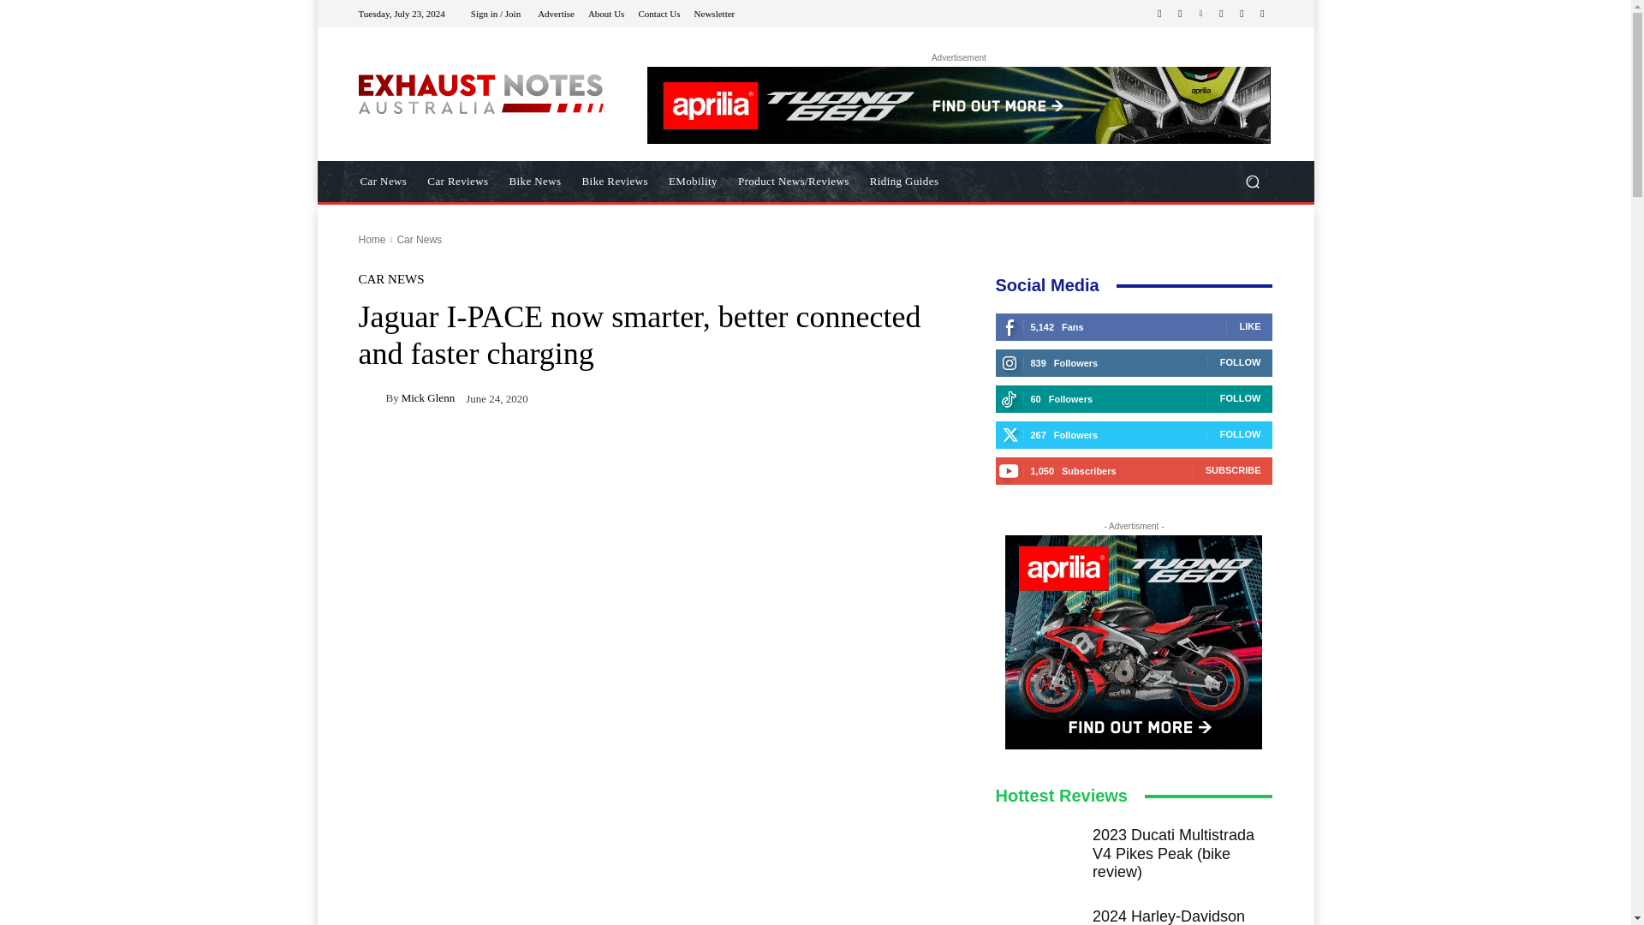  I want to click on EMobility, so click(694, 182).